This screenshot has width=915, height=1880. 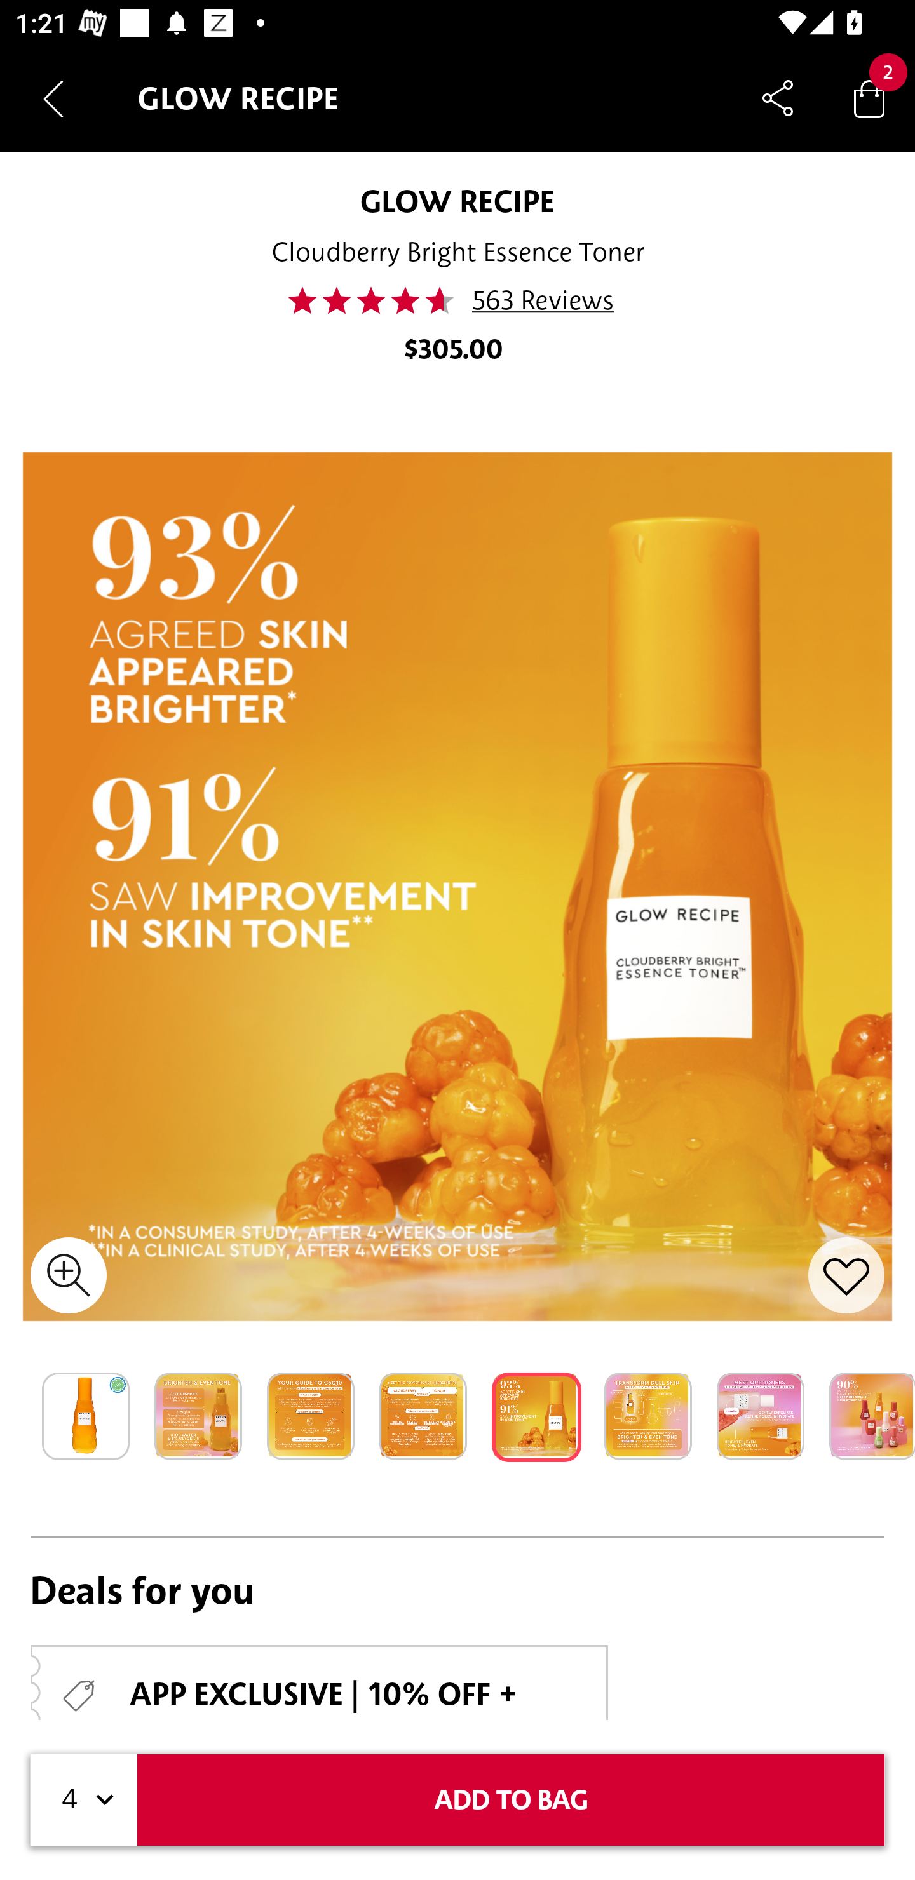 What do you see at coordinates (778, 98) in the screenshot?
I see `Share` at bounding box center [778, 98].